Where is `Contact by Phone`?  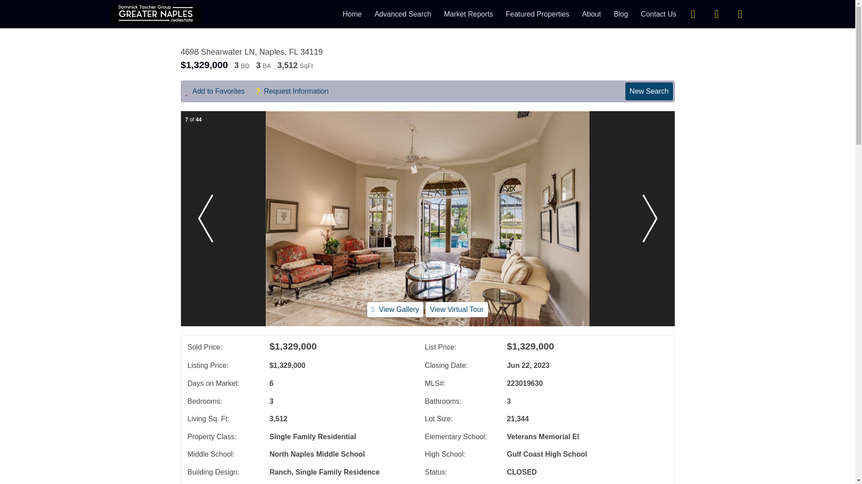
Contact by Phone is located at coordinates (716, 13).